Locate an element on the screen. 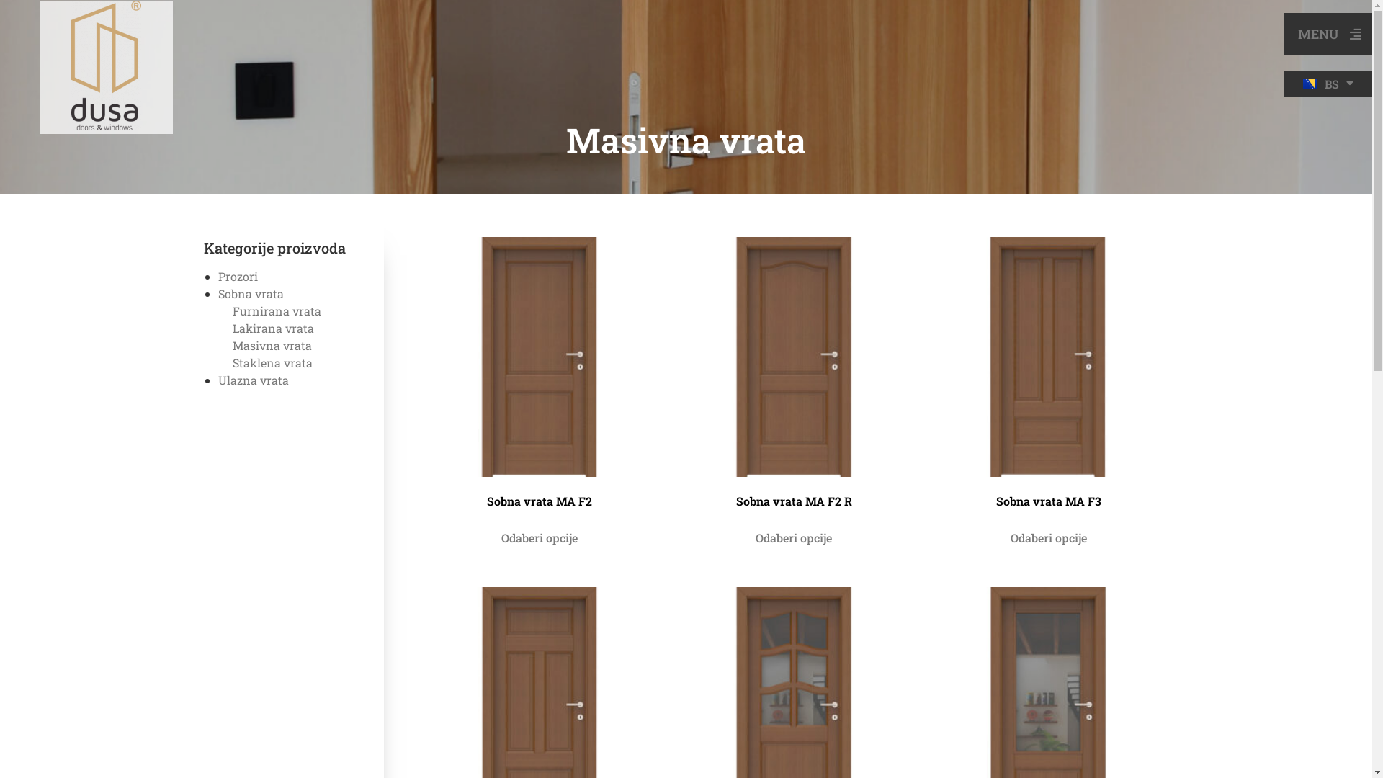 The height and width of the screenshot is (778, 1383). BS is located at coordinates (1328, 84).